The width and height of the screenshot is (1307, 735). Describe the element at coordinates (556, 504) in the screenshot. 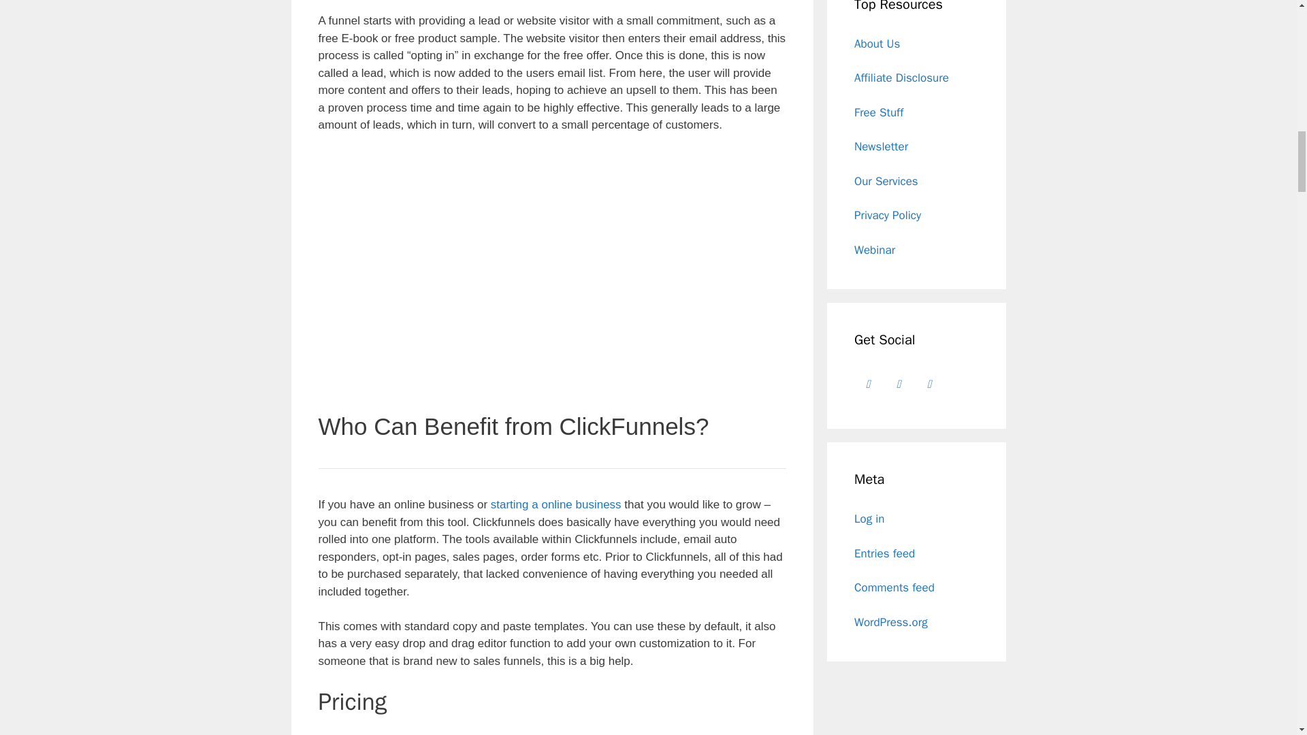

I see `starting a online business` at that location.